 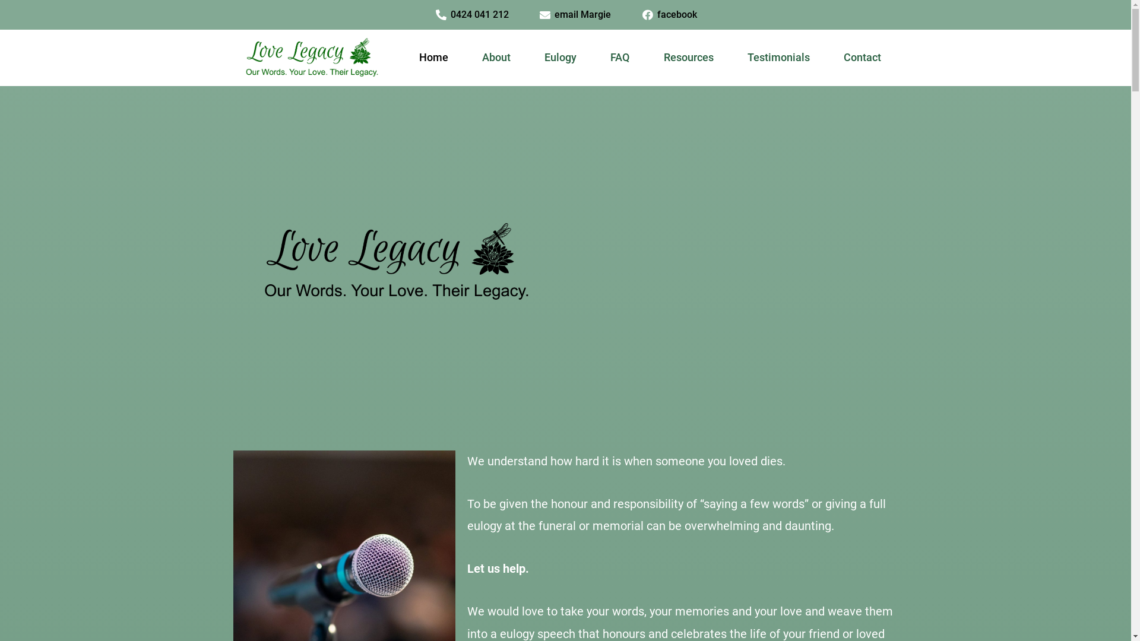 I want to click on FAQ, so click(x=620, y=58).